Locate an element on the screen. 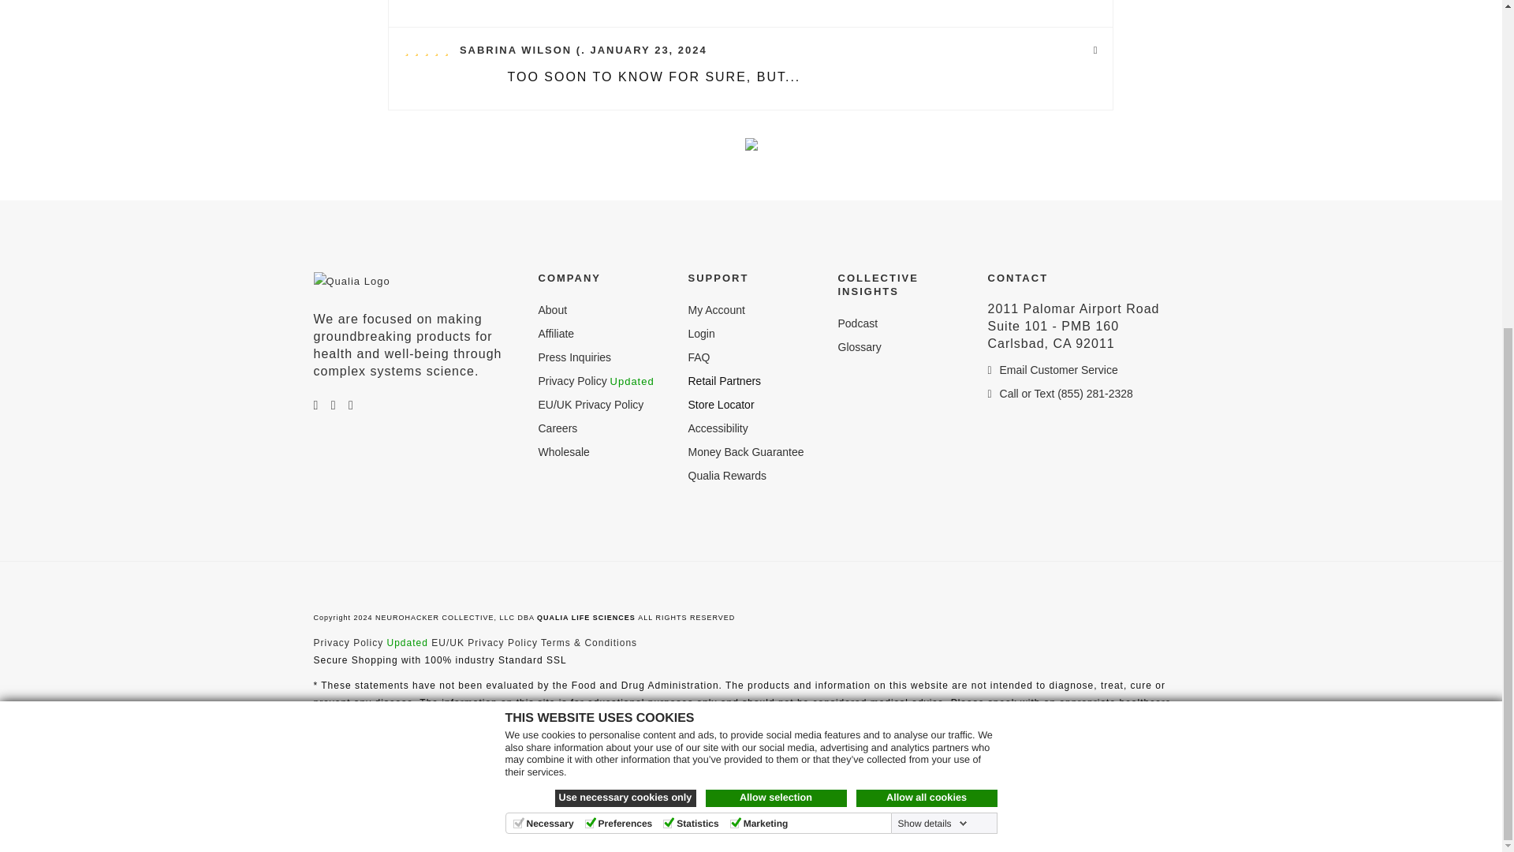 The width and height of the screenshot is (1514, 852). Show details is located at coordinates (932, 297).